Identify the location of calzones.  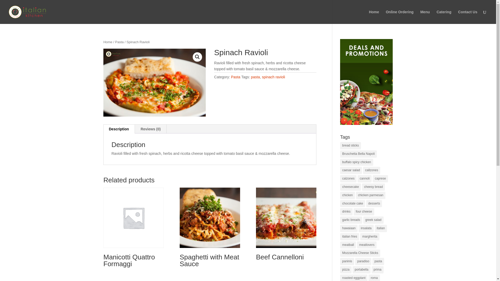
(348, 178).